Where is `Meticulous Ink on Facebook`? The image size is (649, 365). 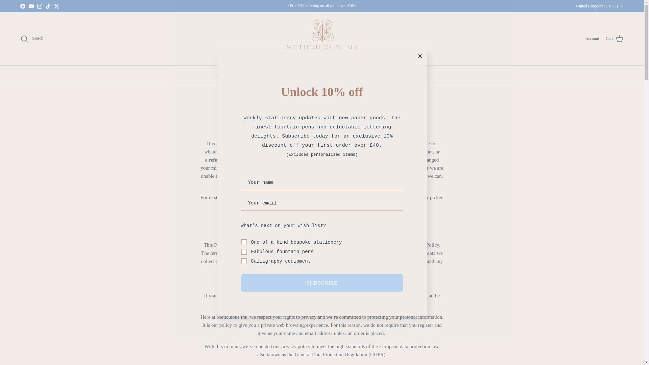 Meticulous Ink on Facebook is located at coordinates (22, 5).